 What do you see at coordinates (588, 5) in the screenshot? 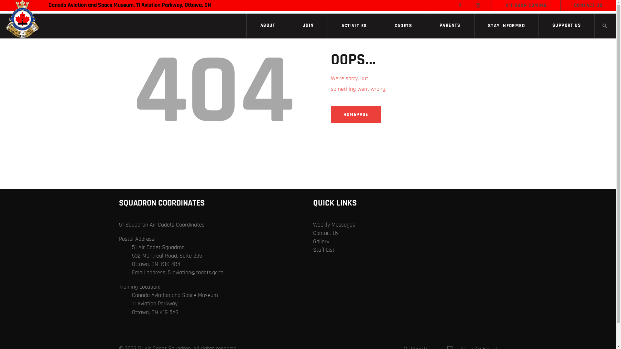
I see `CONTACT US` at bounding box center [588, 5].